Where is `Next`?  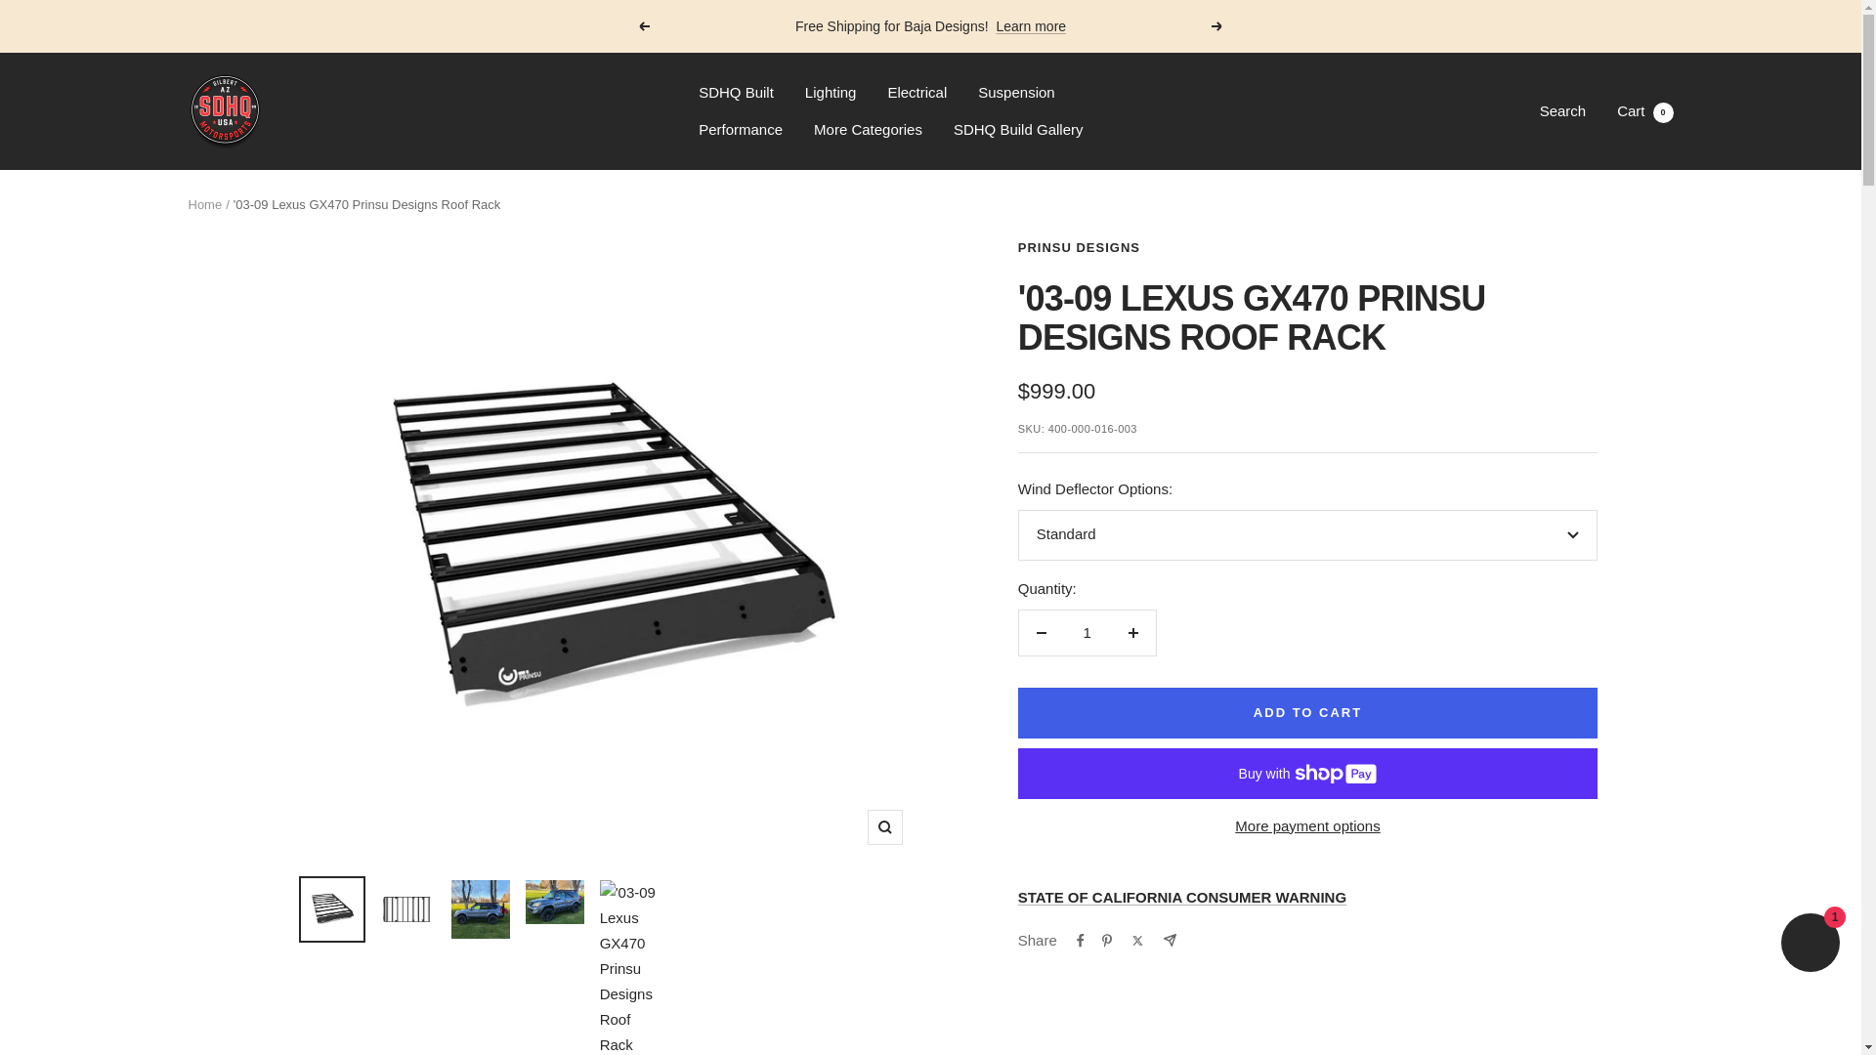
Next is located at coordinates (1217, 25).